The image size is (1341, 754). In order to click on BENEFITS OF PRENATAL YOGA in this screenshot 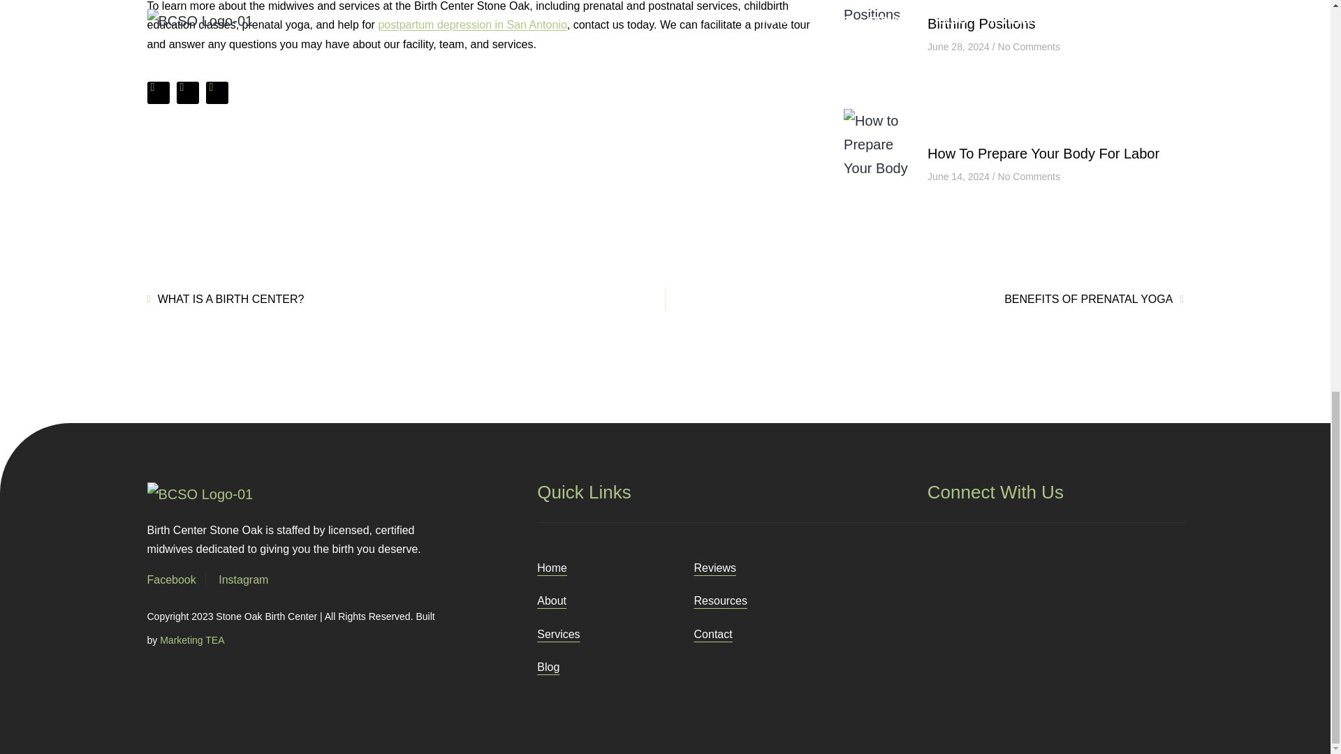, I will do `click(925, 299)`.